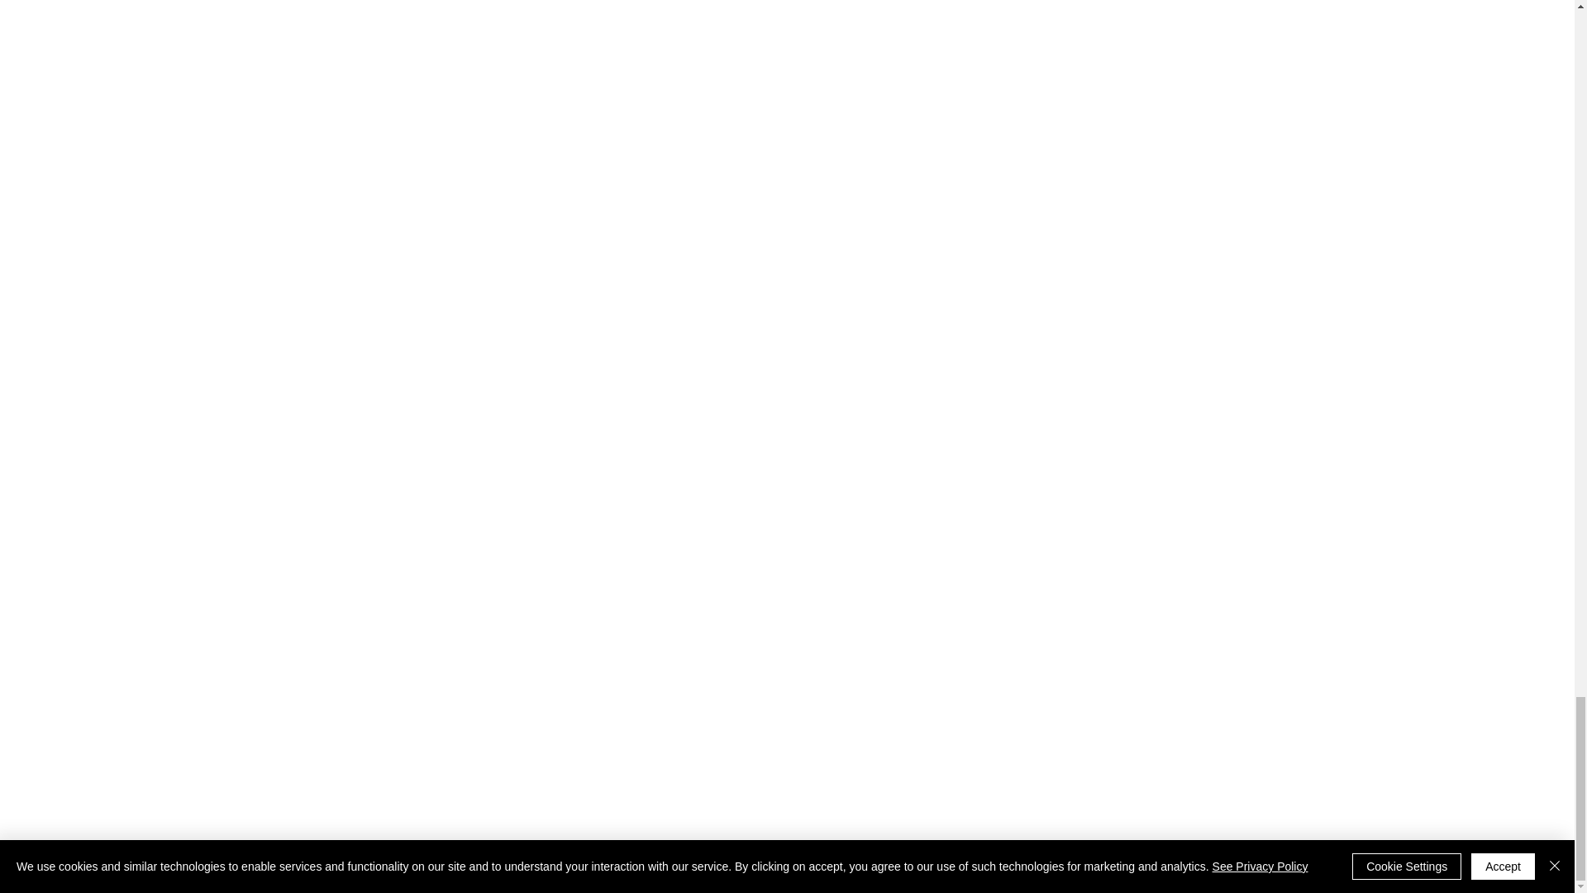 The height and width of the screenshot is (893, 1587). What do you see at coordinates (1028, 857) in the screenshot?
I see `CONTACT` at bounding box center [1028, 857].